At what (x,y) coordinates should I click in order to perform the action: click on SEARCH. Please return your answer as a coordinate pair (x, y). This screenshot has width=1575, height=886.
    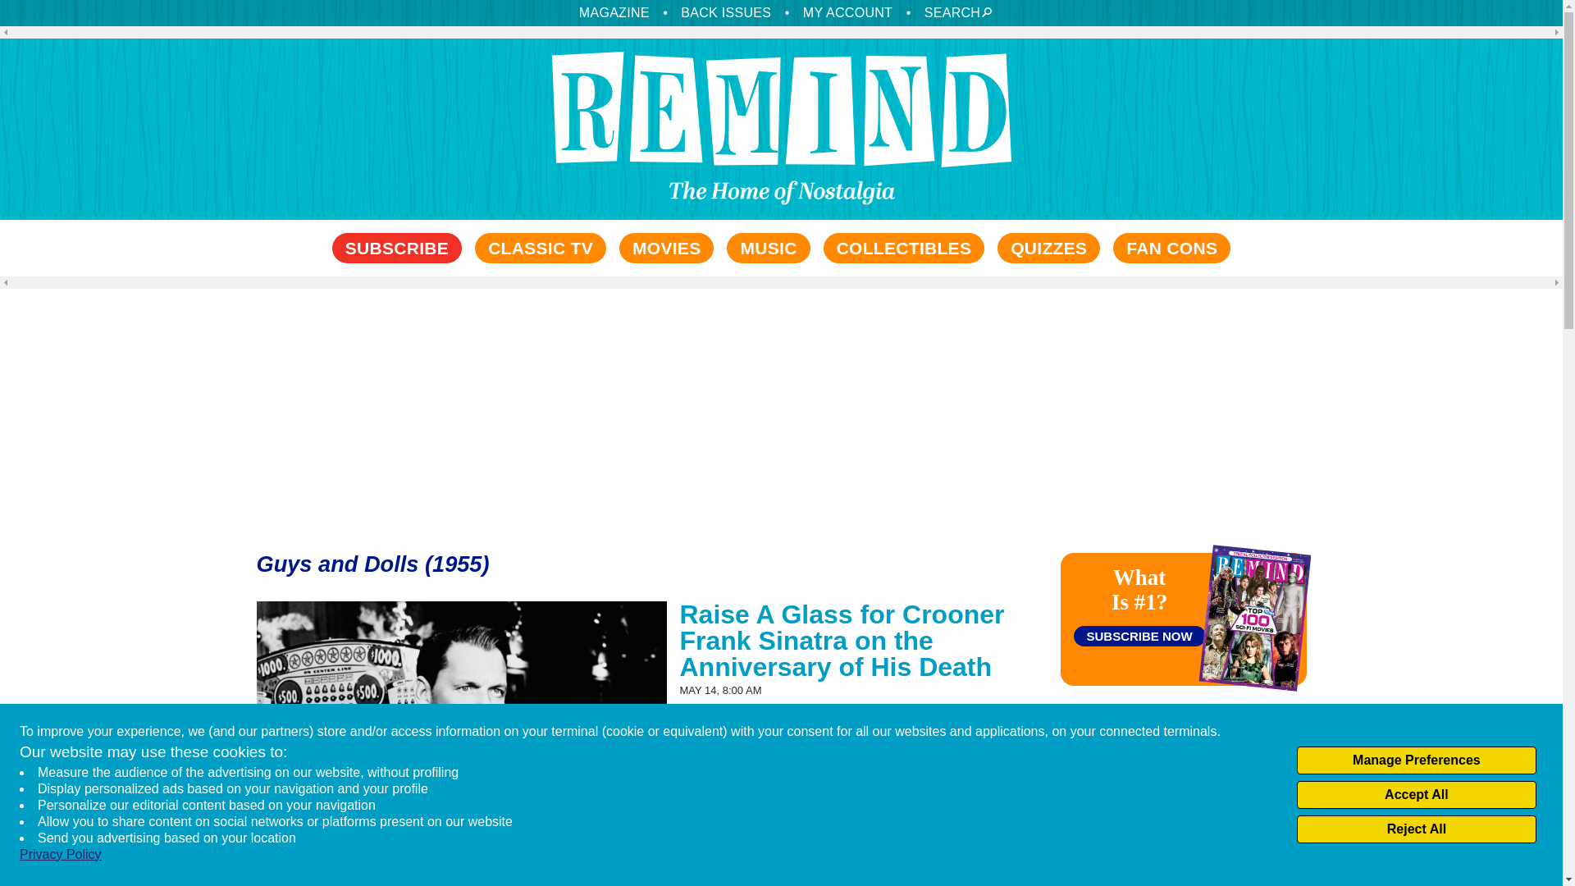
    Looking at the image, I should click on (953, 11).